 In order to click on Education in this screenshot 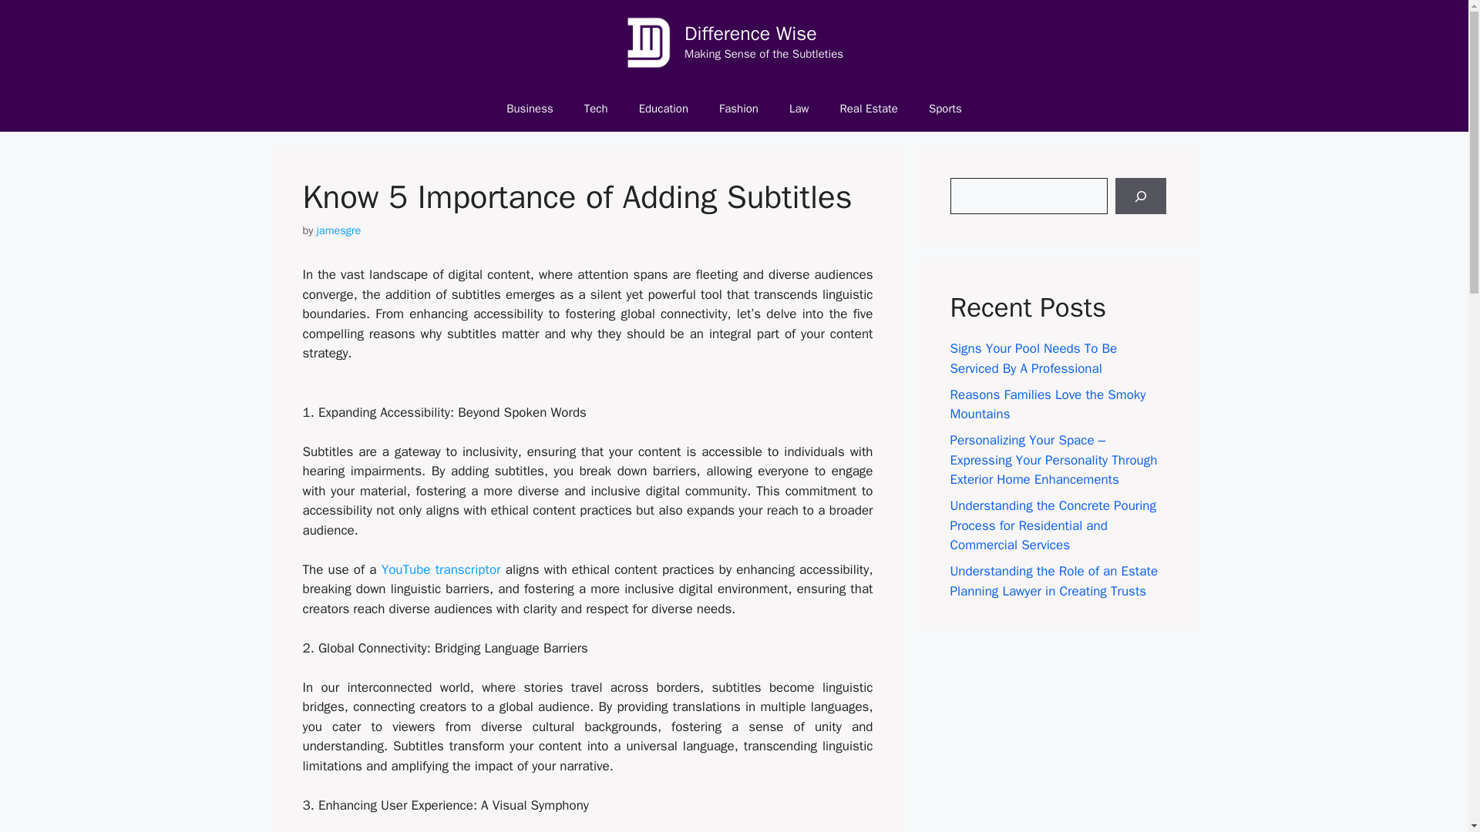, I will do `click(663, 108)`.